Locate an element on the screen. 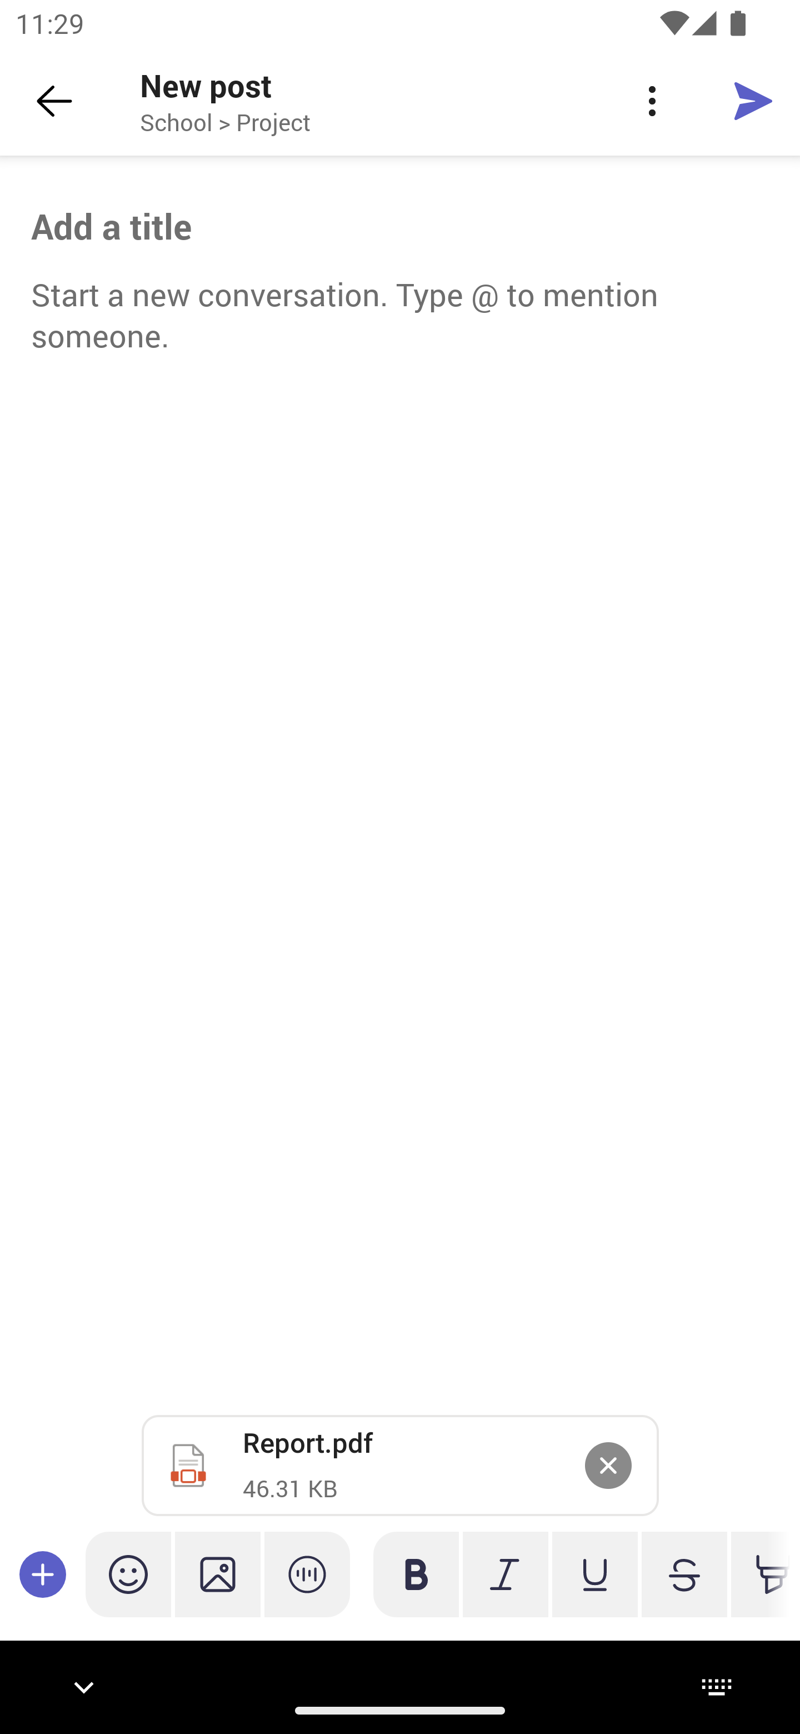  Underline is located at coordinates (594, 1574).